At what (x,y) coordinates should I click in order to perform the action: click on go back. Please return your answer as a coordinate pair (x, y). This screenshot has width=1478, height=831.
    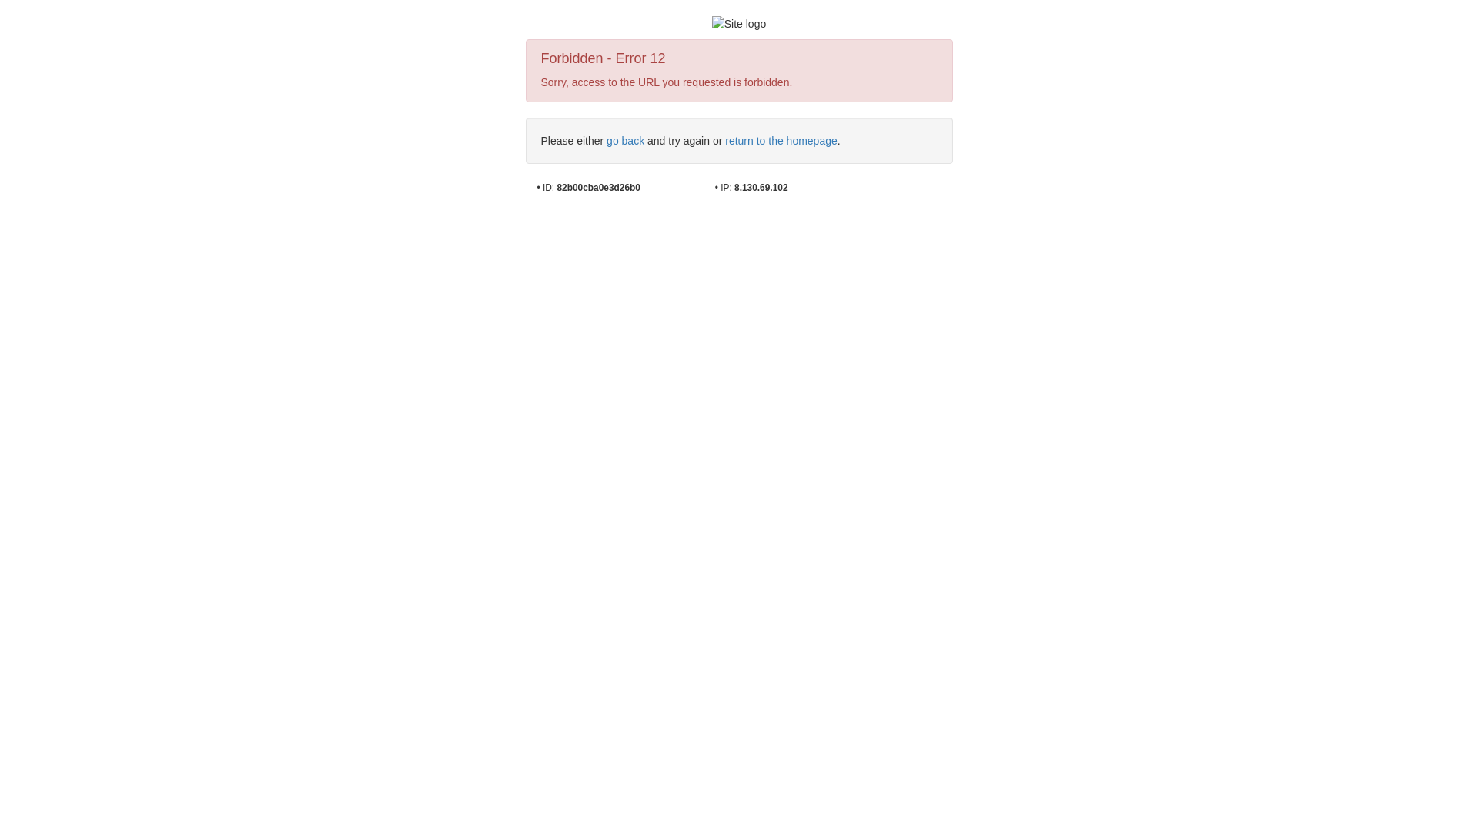
    Looking at the image, I should click on (625, 141).